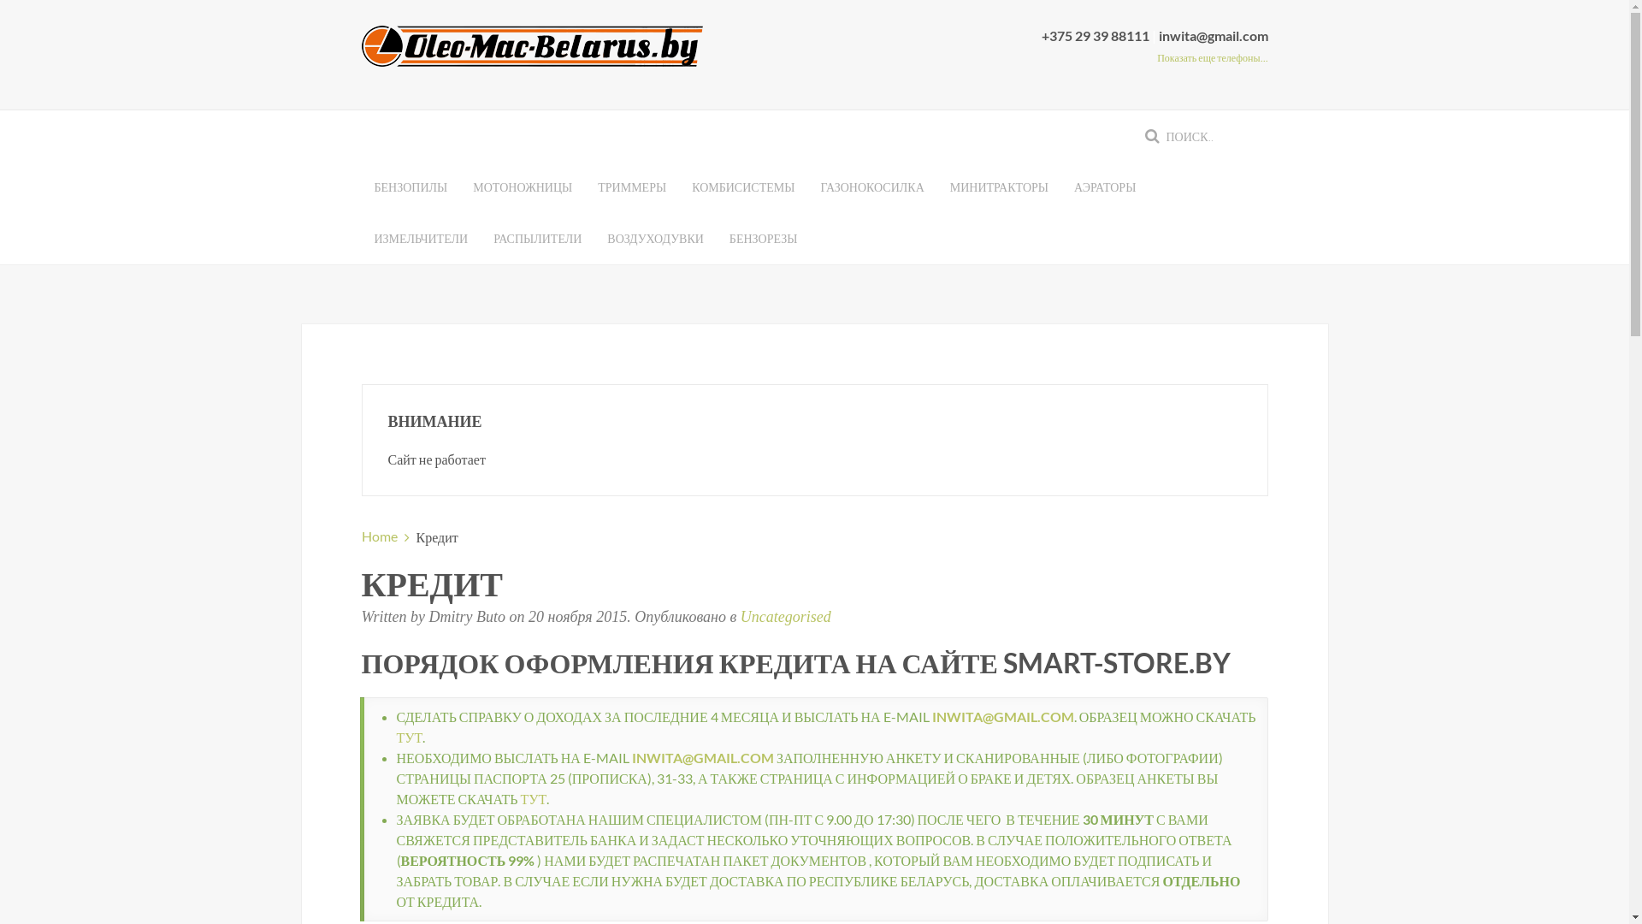  I want to click on INWITA@GMAIL.COM, so click(703, 758).